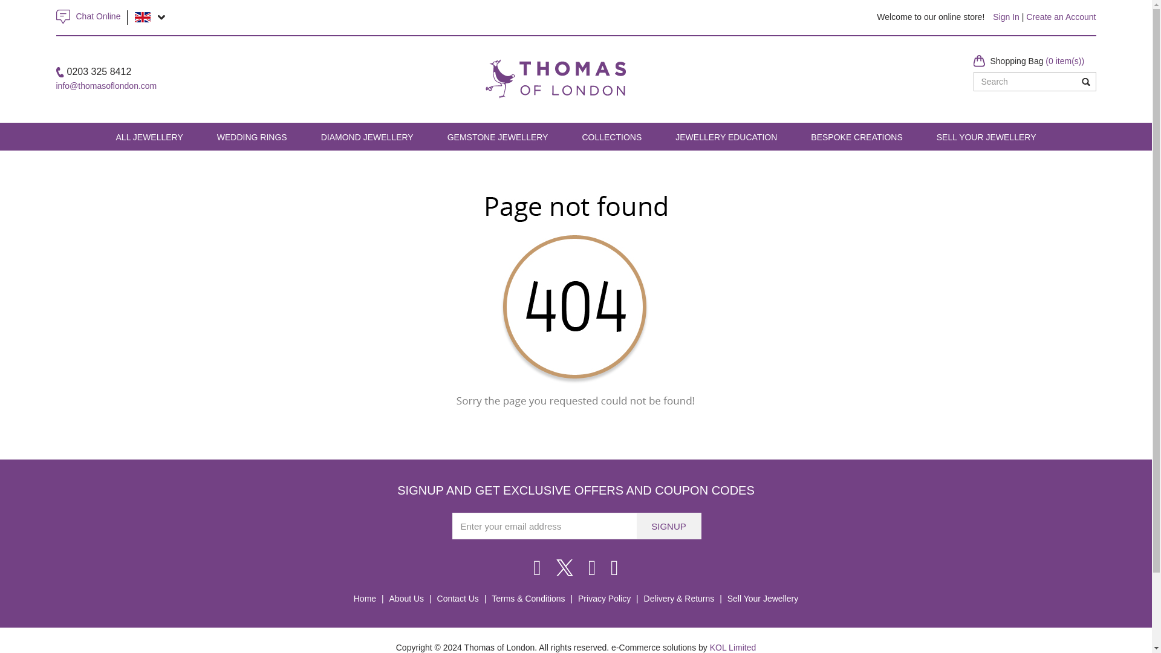  I want to click on signup, so click(669, 526).